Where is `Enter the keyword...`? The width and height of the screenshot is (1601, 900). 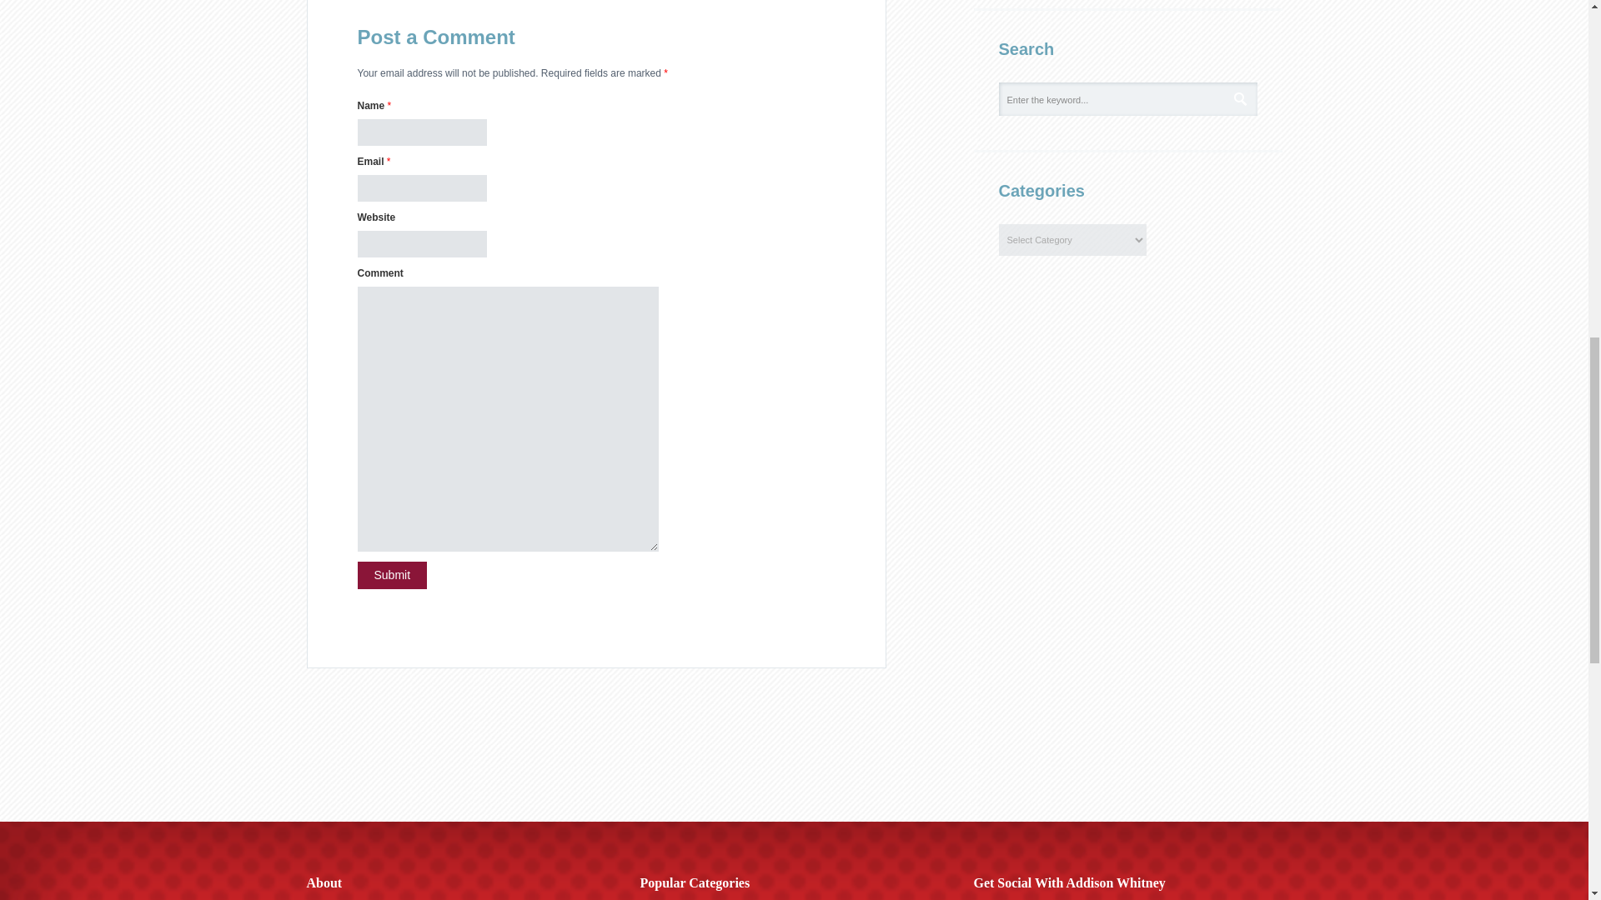 Enter the keyword... is located at coordinates (1126, 99).